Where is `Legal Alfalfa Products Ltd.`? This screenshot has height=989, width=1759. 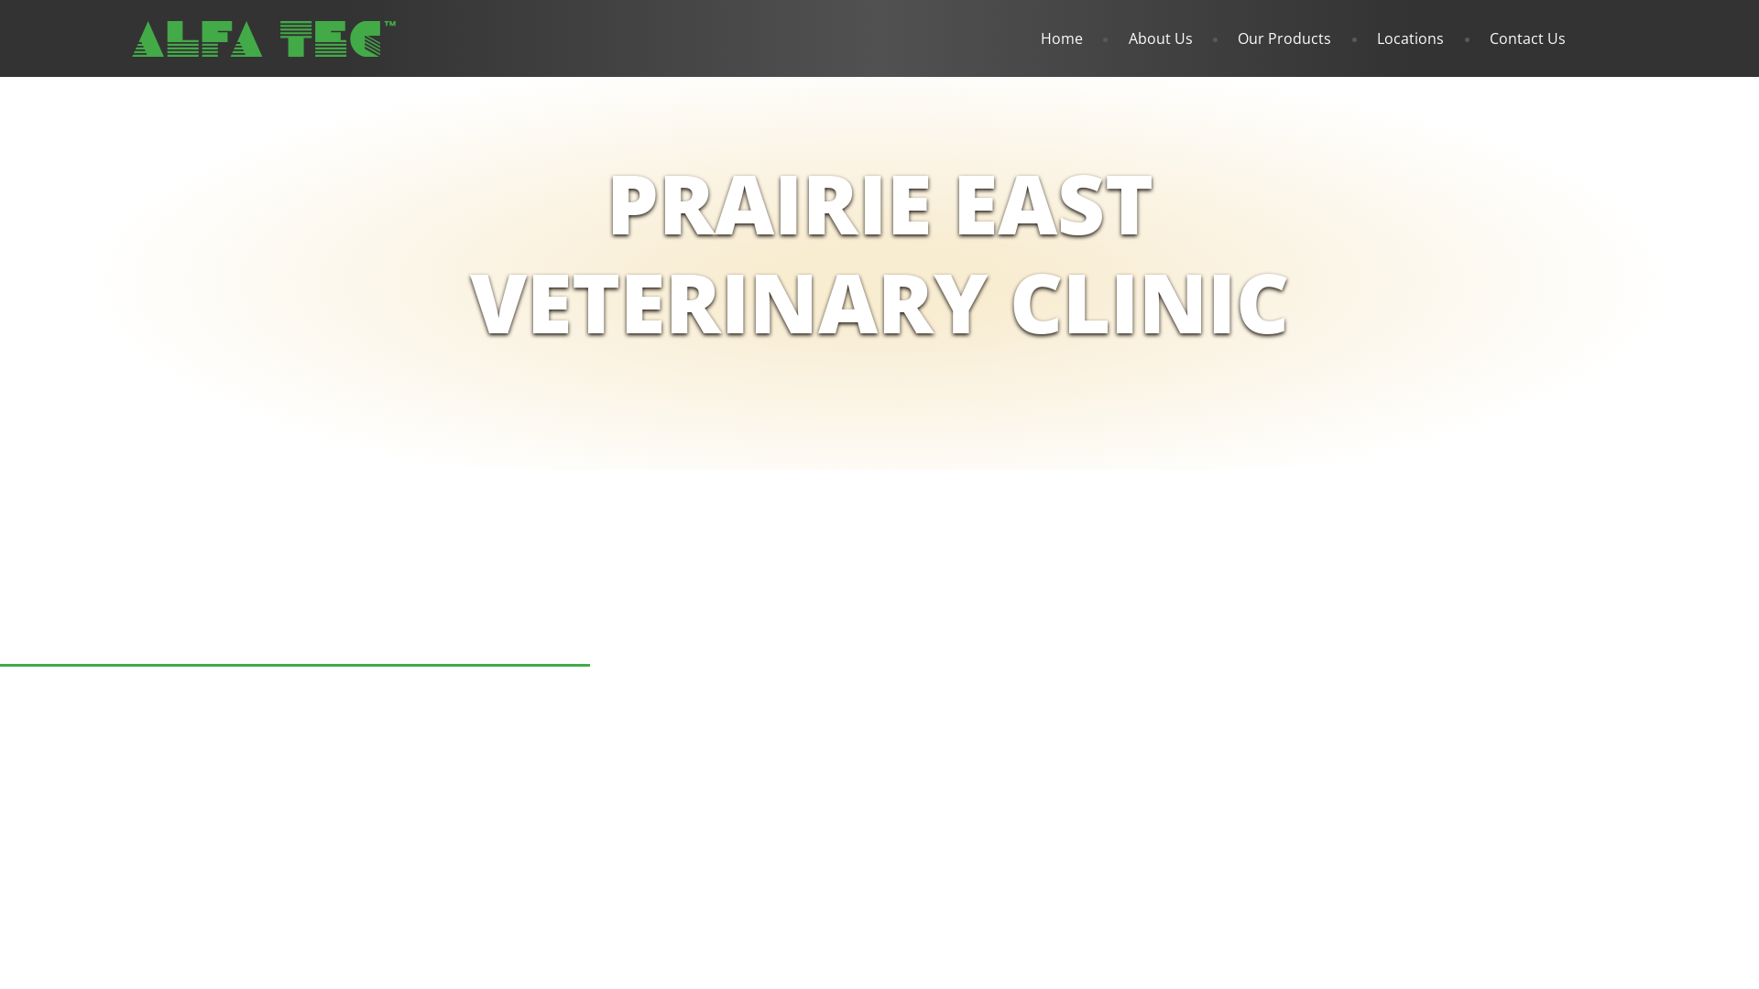 Legal Alfalfa Products Ltd. is located at coordinates (257, 716).